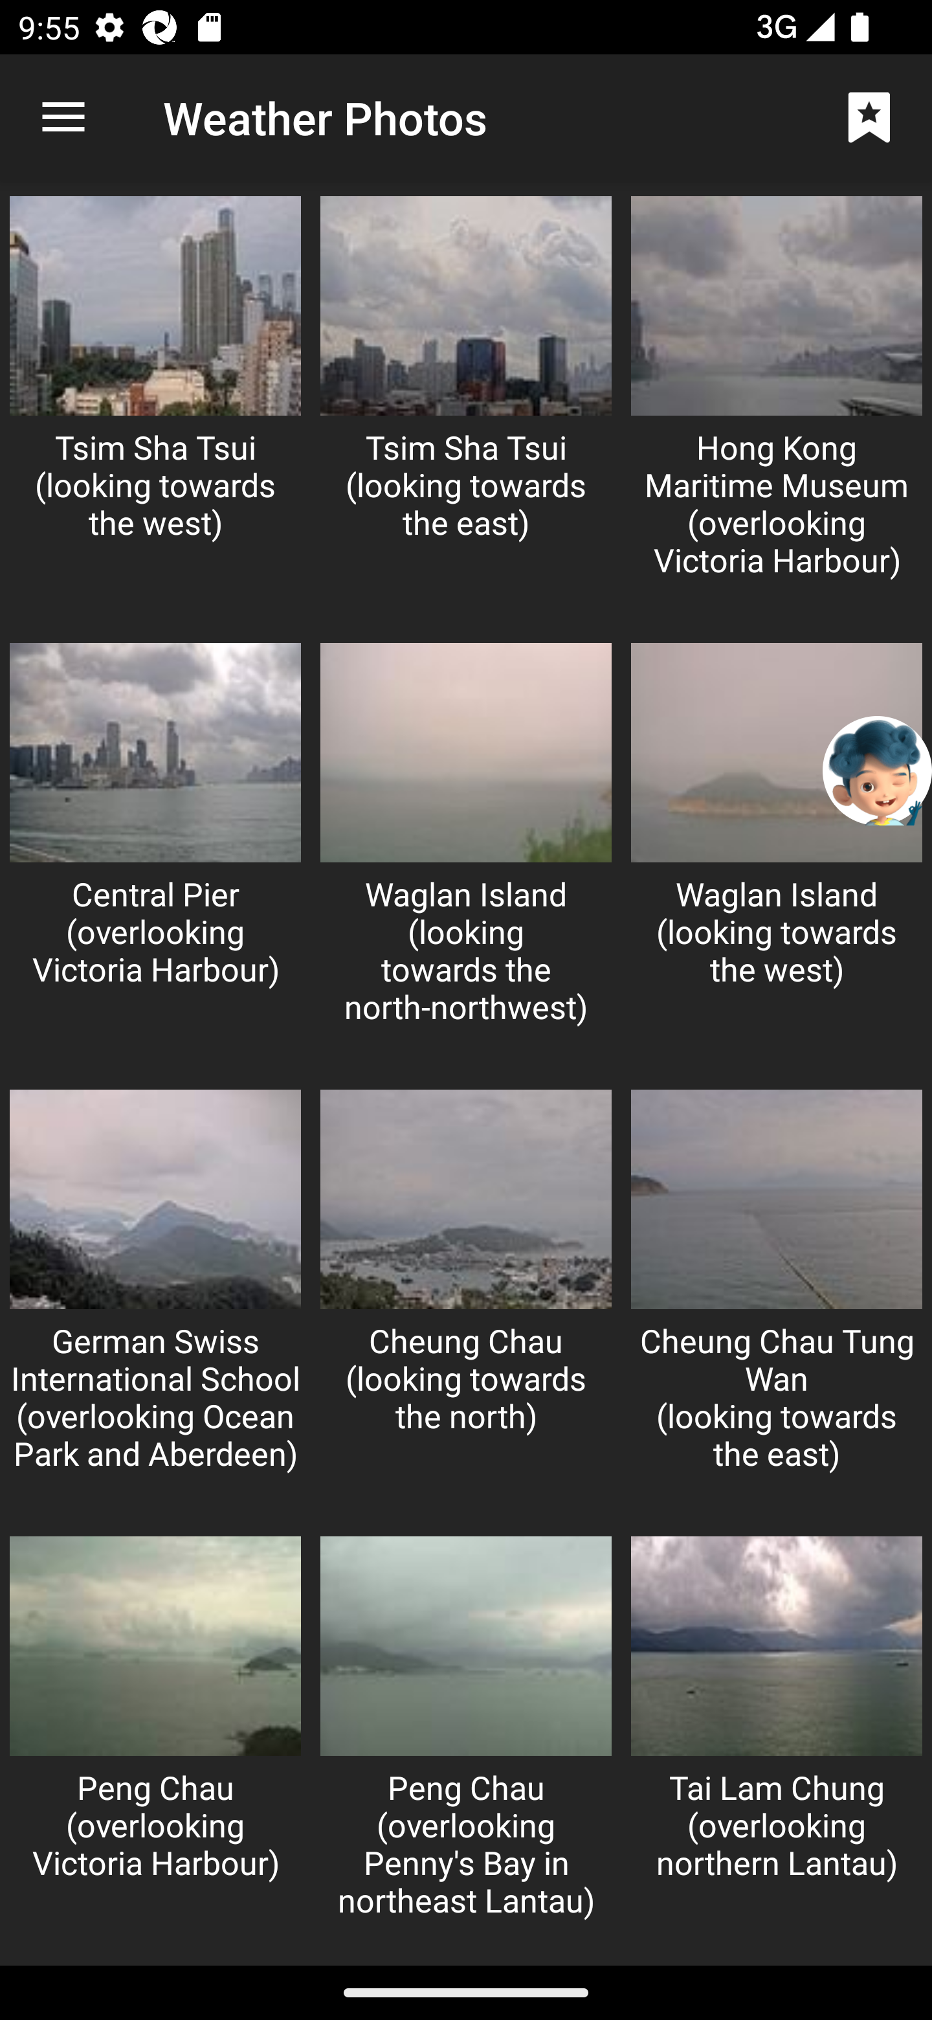 Image resolution: width=932 pixels, height=2020 pixels. Describe the element at coordinates (777, 1745) in the screenshot. I see `Tai Lam Chung
(overlooking northern Lantau)` at that location.